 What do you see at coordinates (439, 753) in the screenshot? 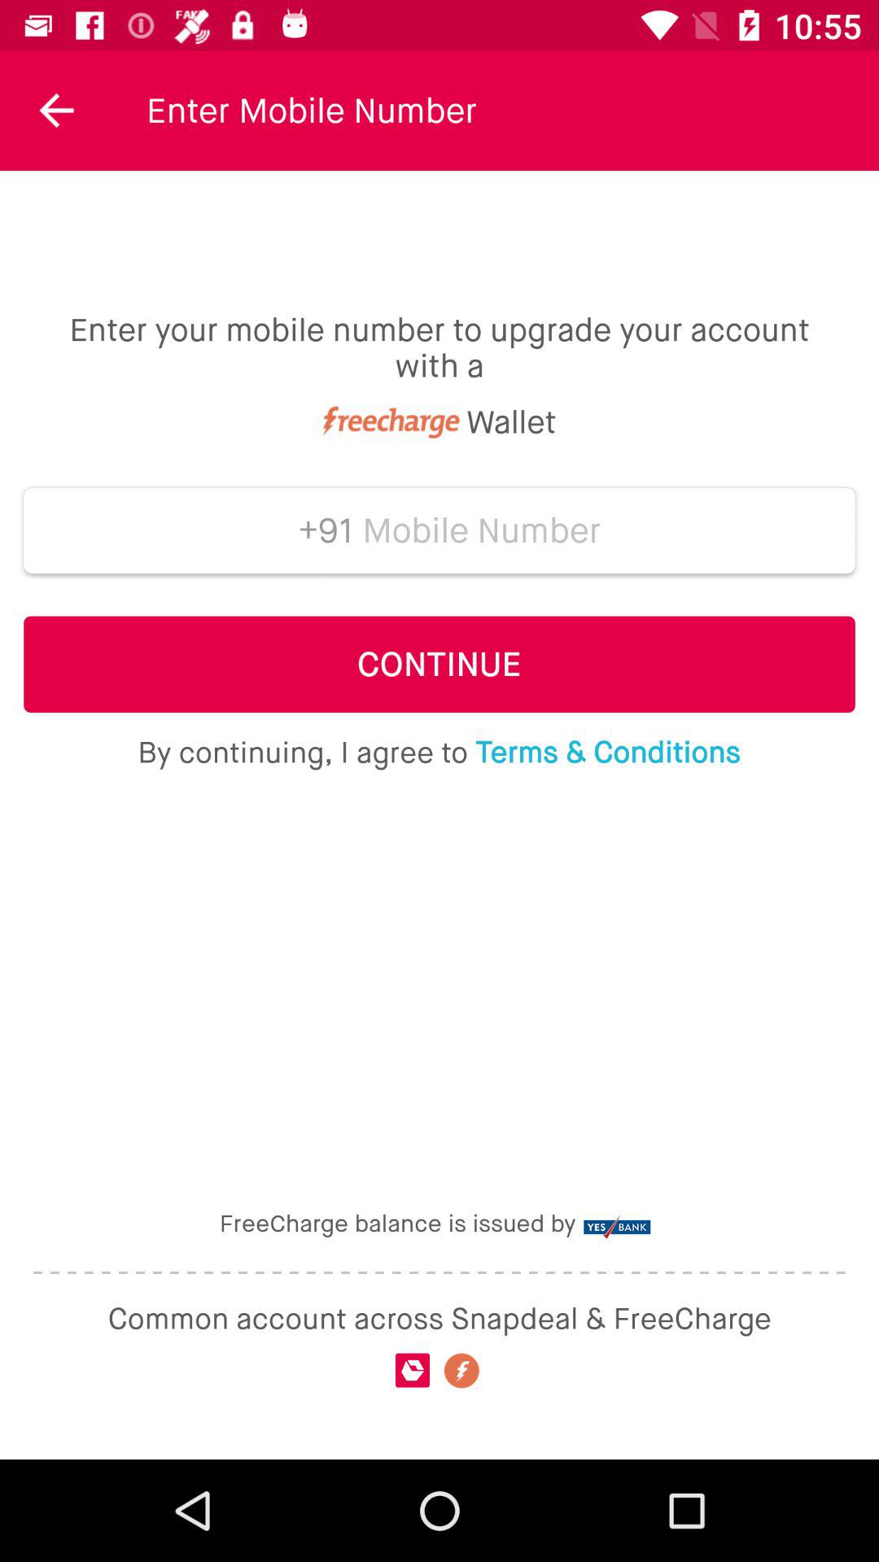
I see `turn on the by continuing i` at bounding box center [439, 753].